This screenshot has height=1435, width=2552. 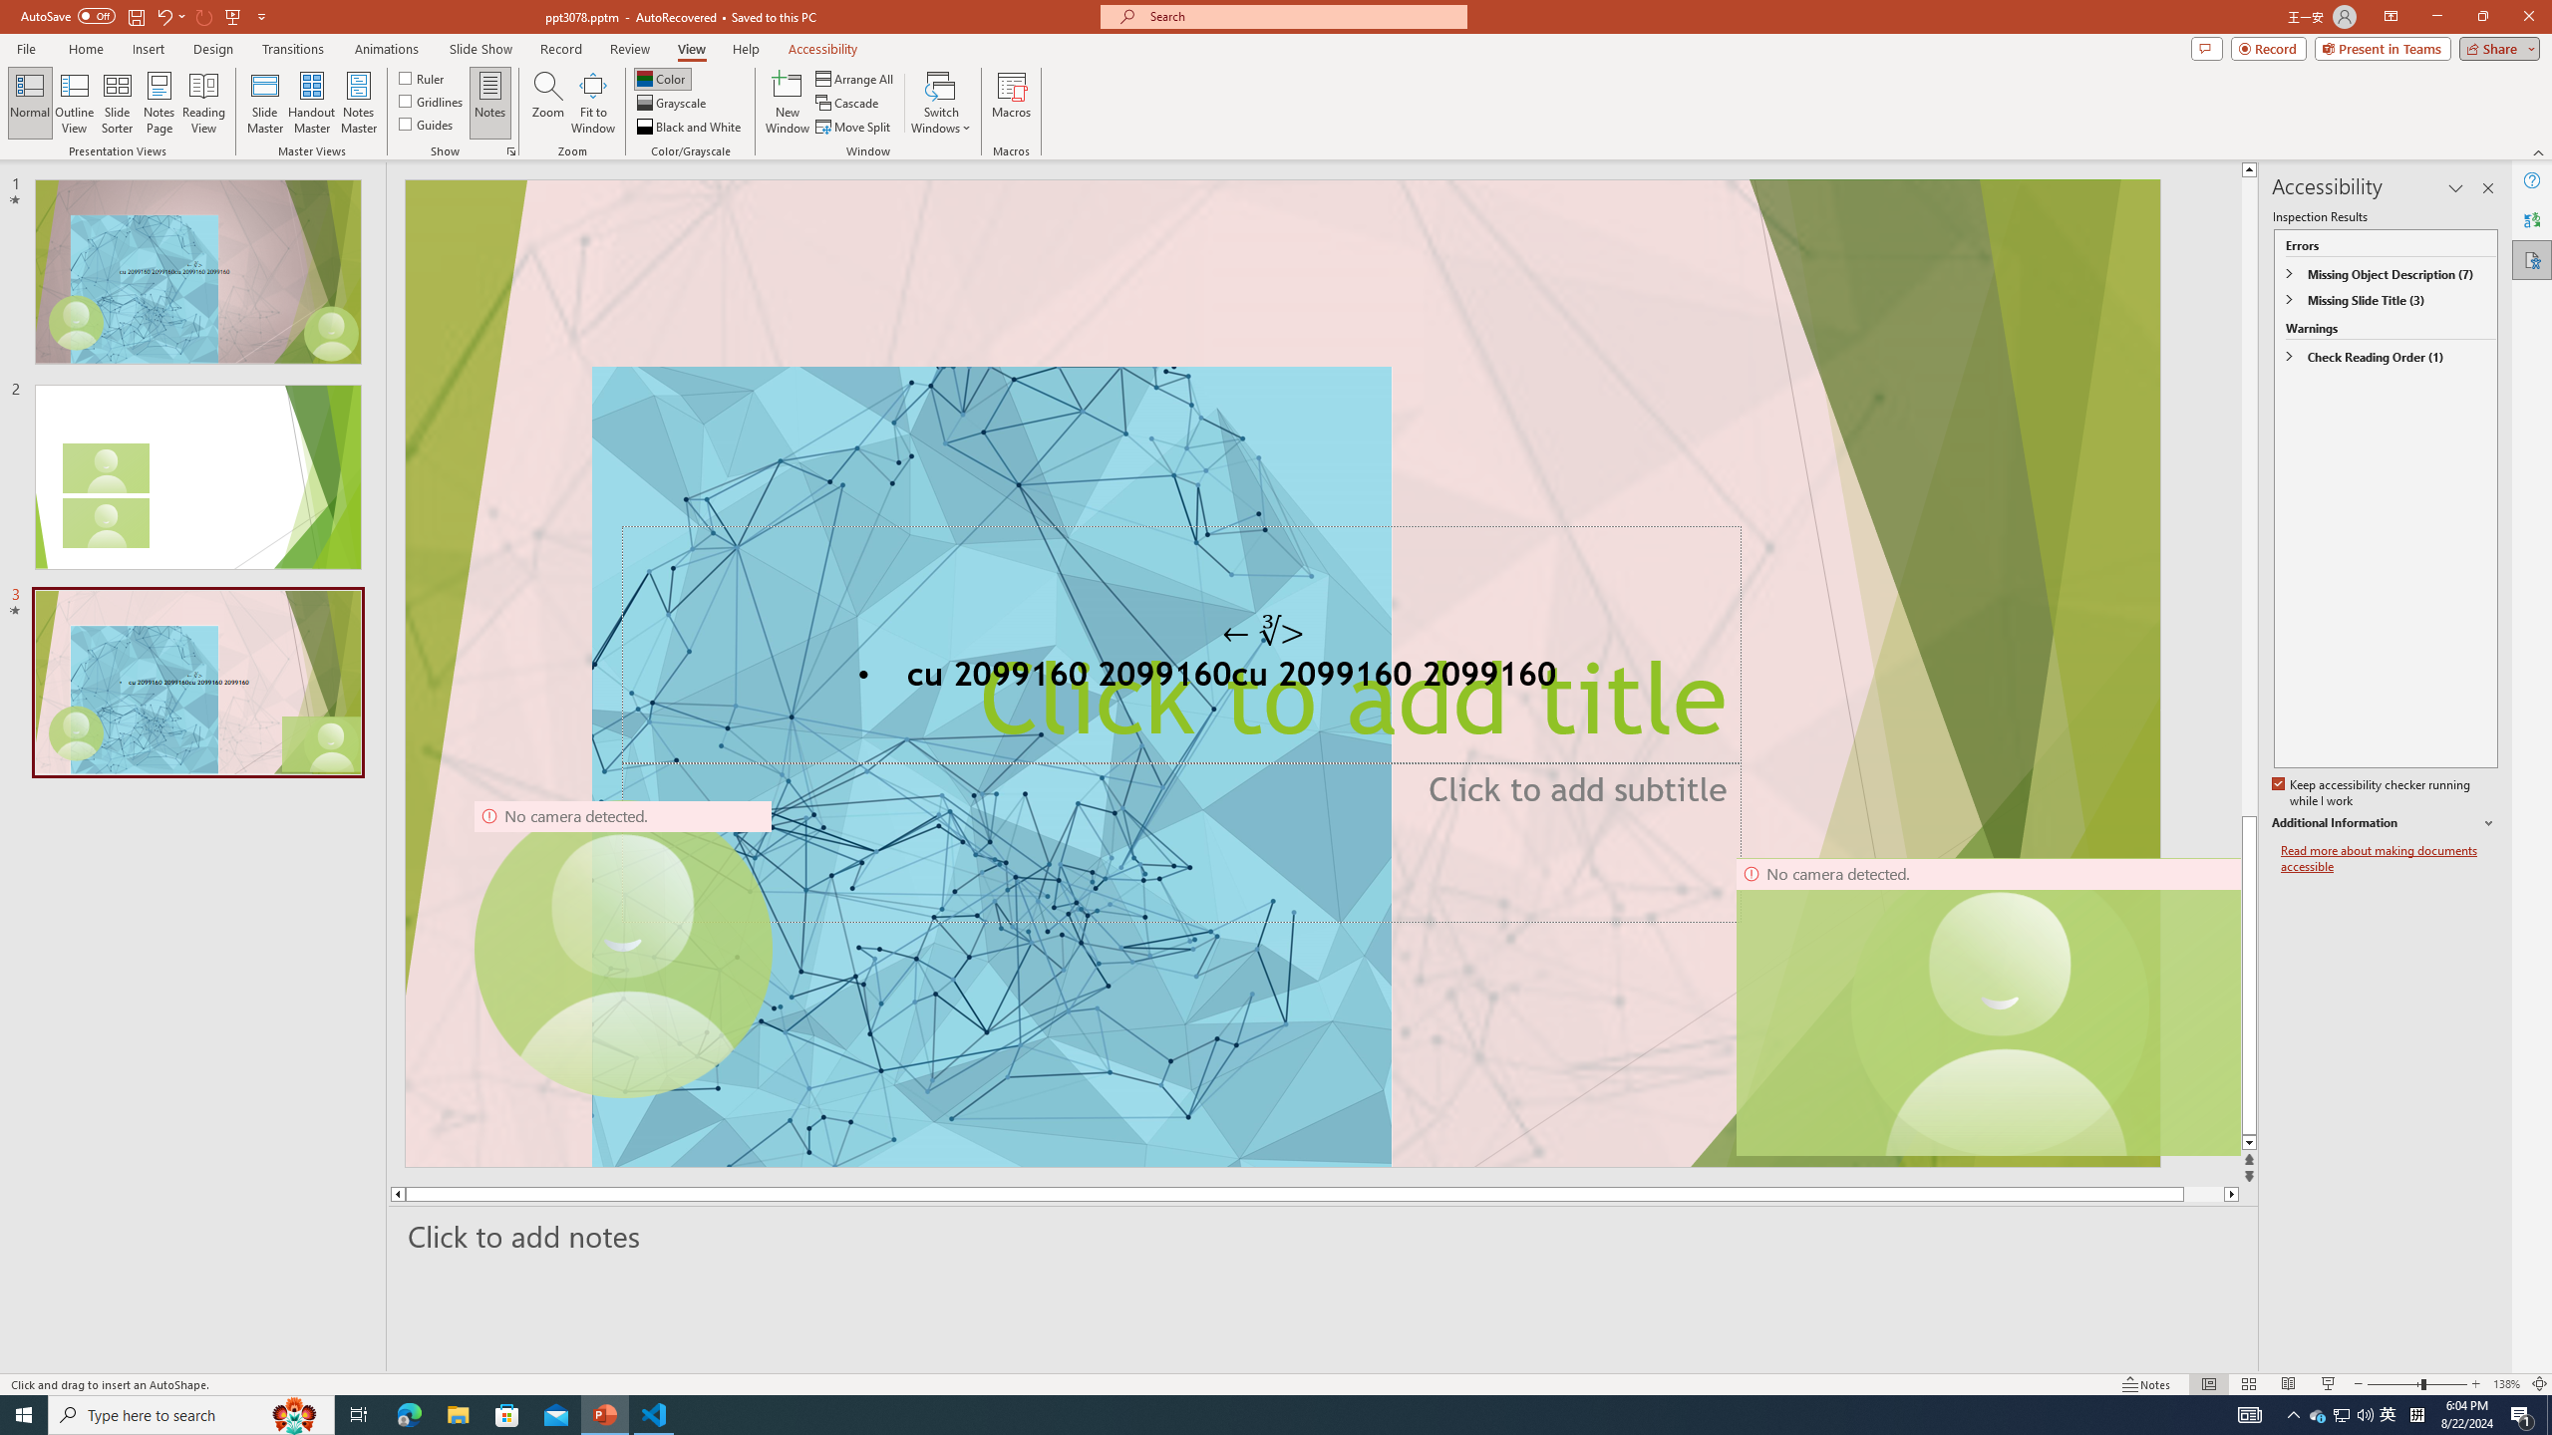 I want to click on Grayscale, so click(x=672, y=104).